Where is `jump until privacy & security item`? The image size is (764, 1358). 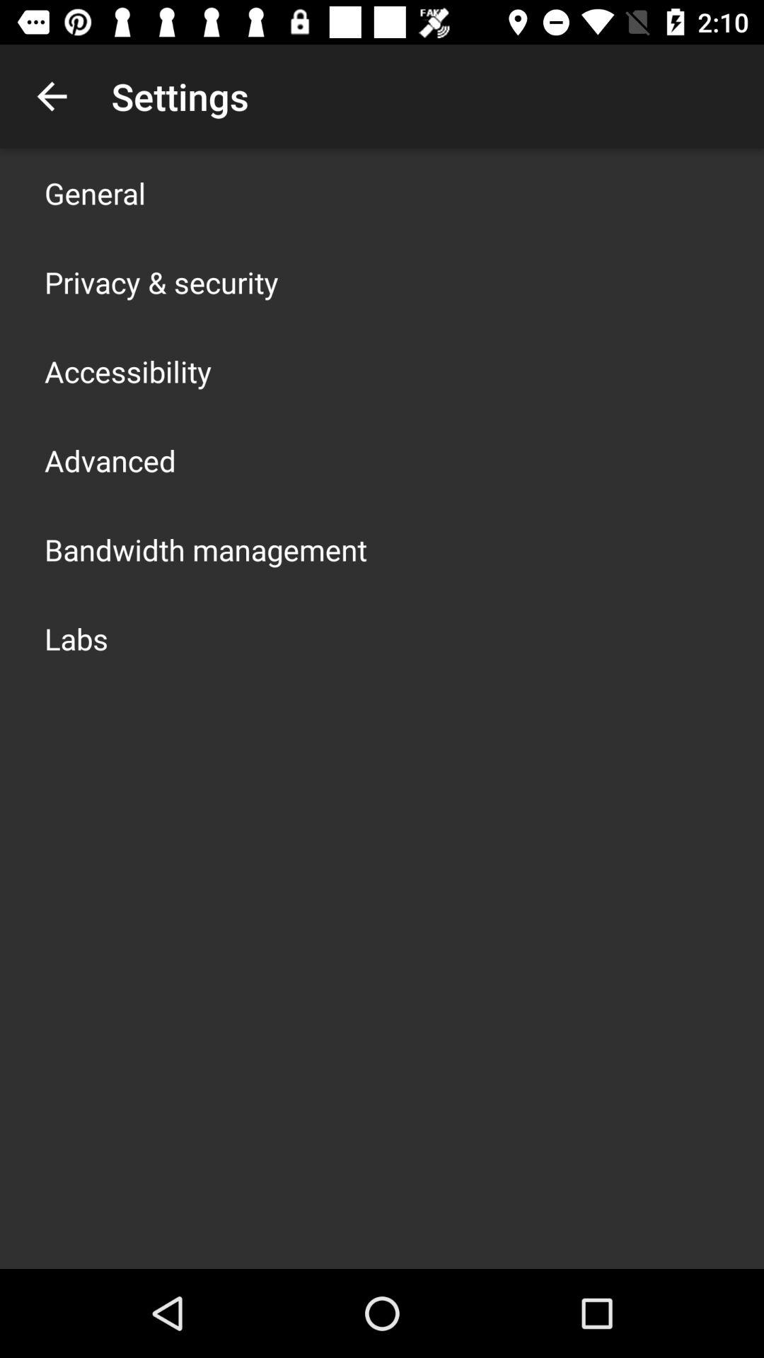
jump until privacy & security item is located at coordinates (161, 282).